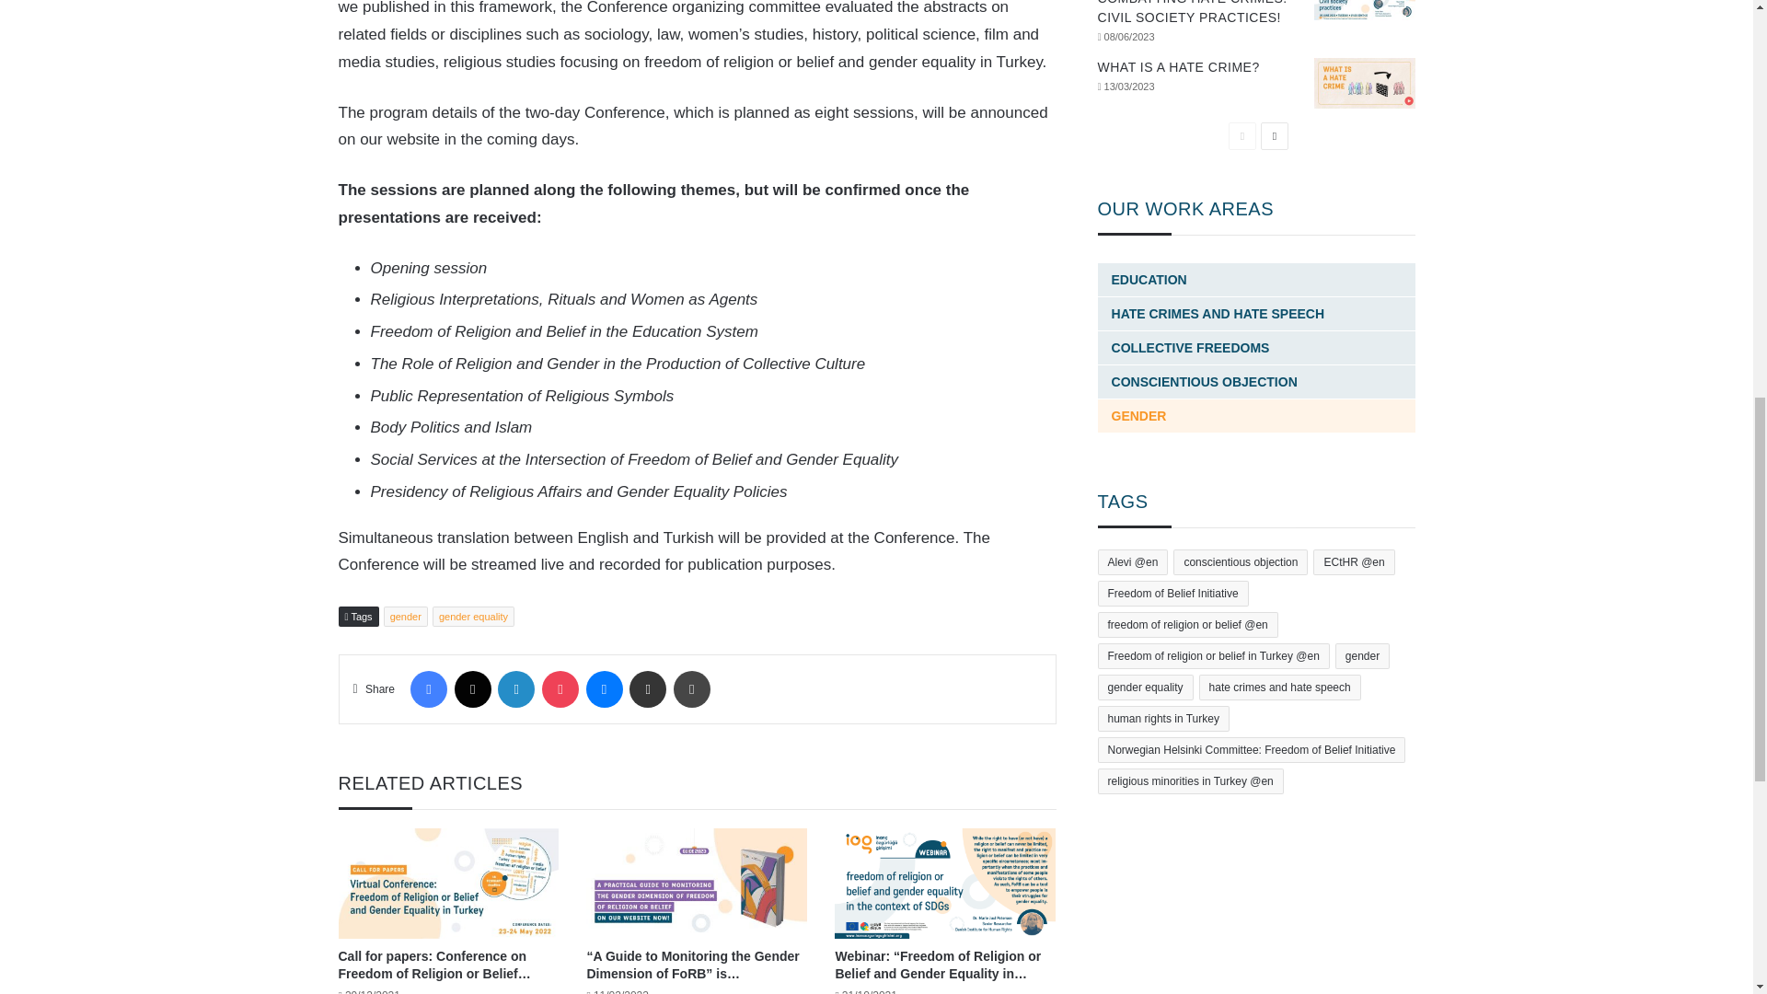 The width and height of the screenshot is (1767, 994). Describe the element at coordinates (516, 688) in the screenshot. I see `LinkedIn` at that location.